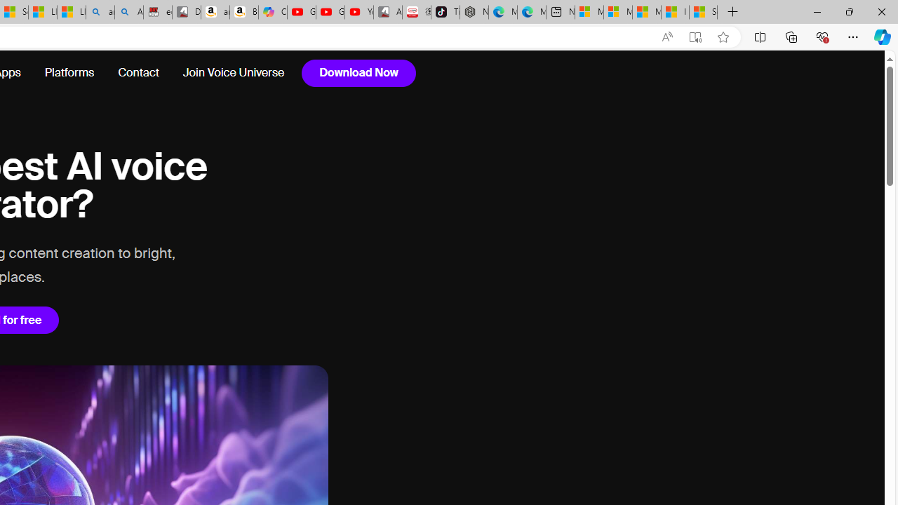 The height and width of the screenshot is (505, 898). Describe the element at coordinates (272, 13) in the screenshot. I see `Copilot` at that location.